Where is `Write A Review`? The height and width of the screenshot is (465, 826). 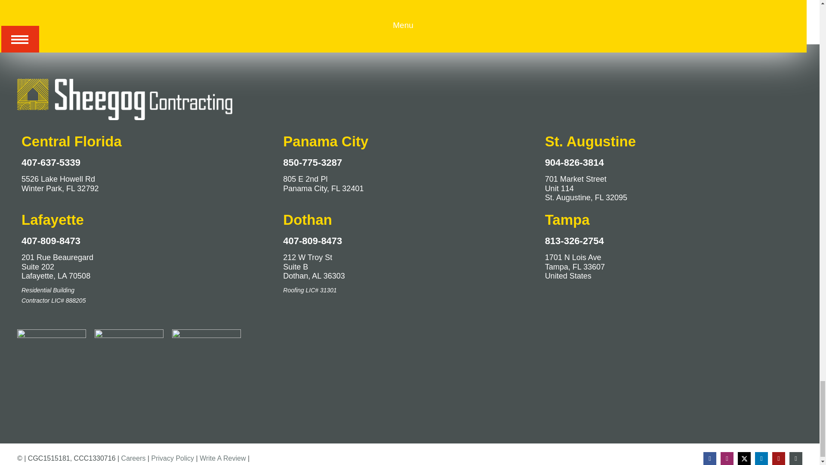
Write A Review is located at coordinates (222, 458).